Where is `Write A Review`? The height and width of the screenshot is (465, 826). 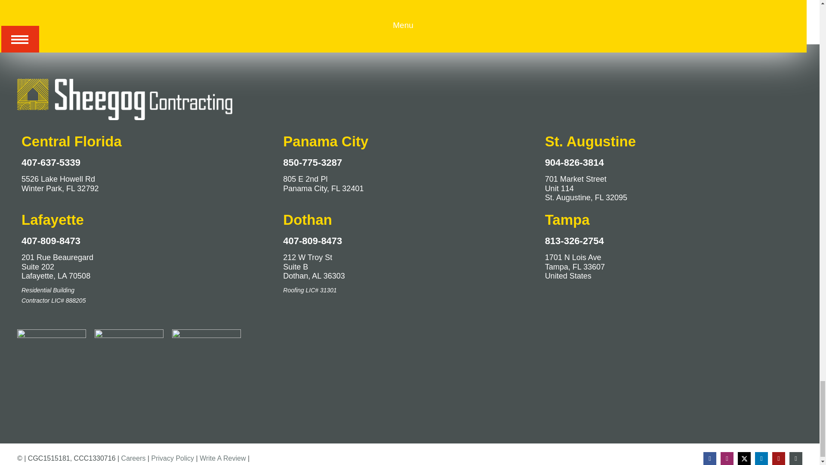
Write A Review is located at coordinates (222, 458).